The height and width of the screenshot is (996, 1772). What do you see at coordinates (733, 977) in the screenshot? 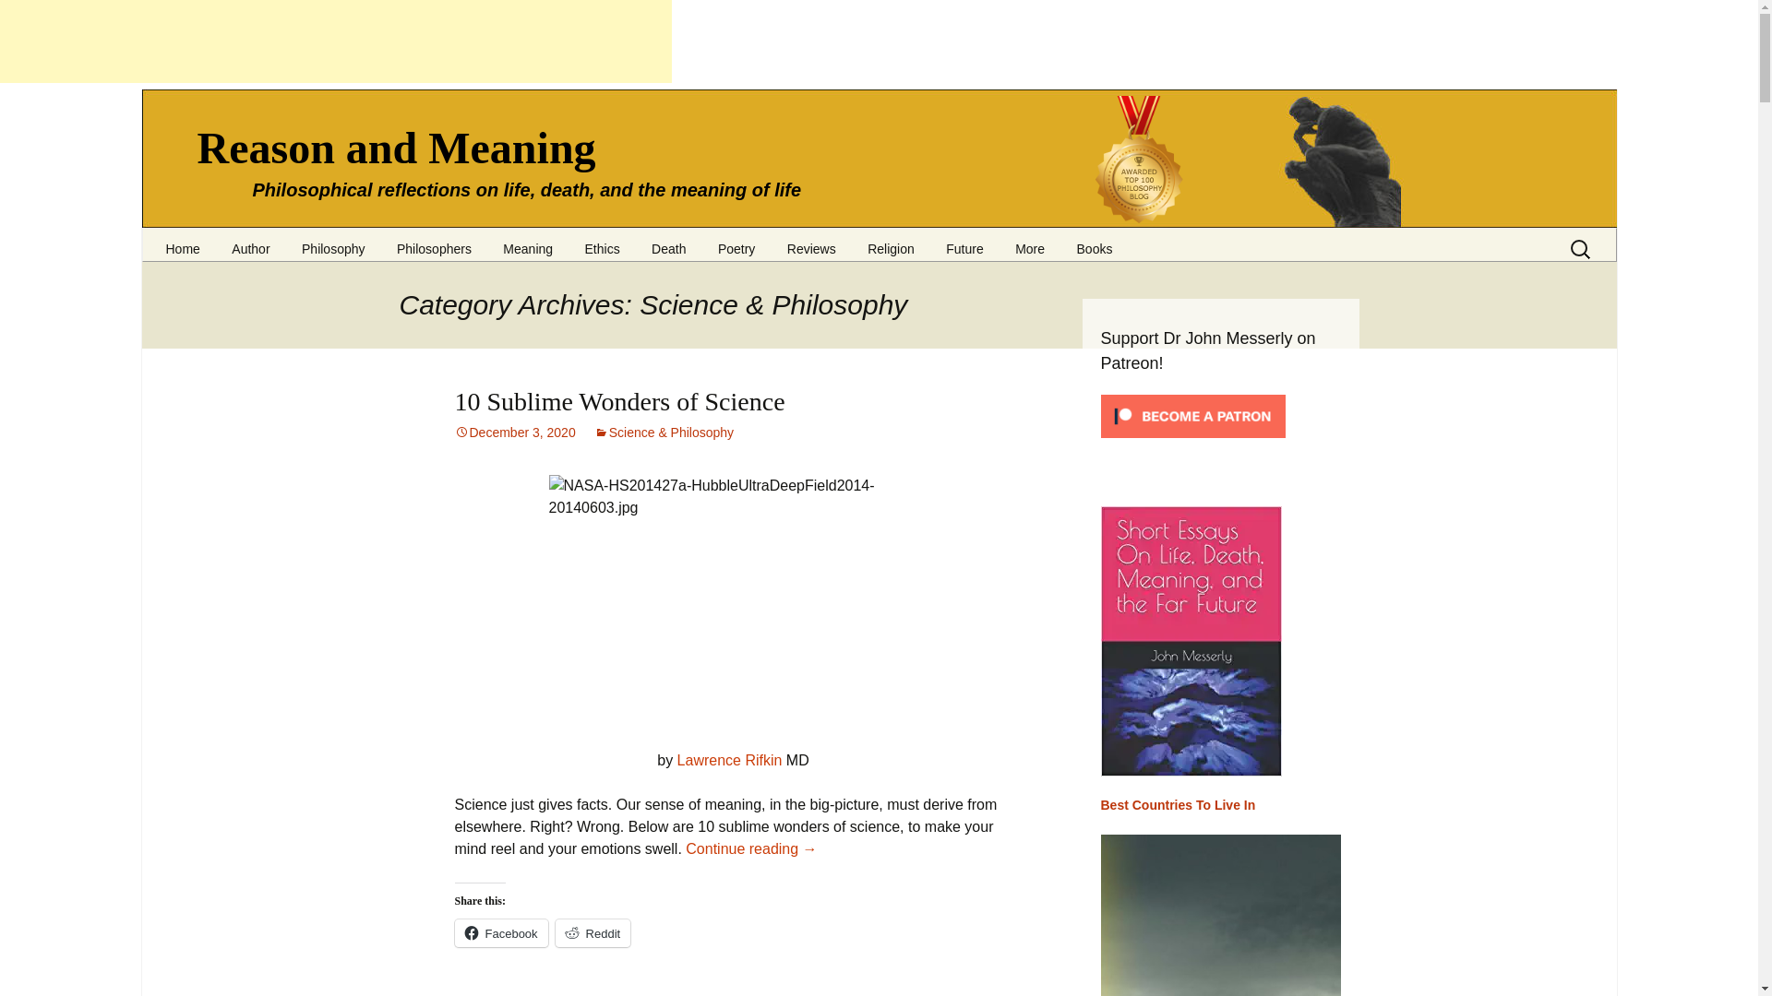
I see `Advertisement` at bounding box center [733, 977].